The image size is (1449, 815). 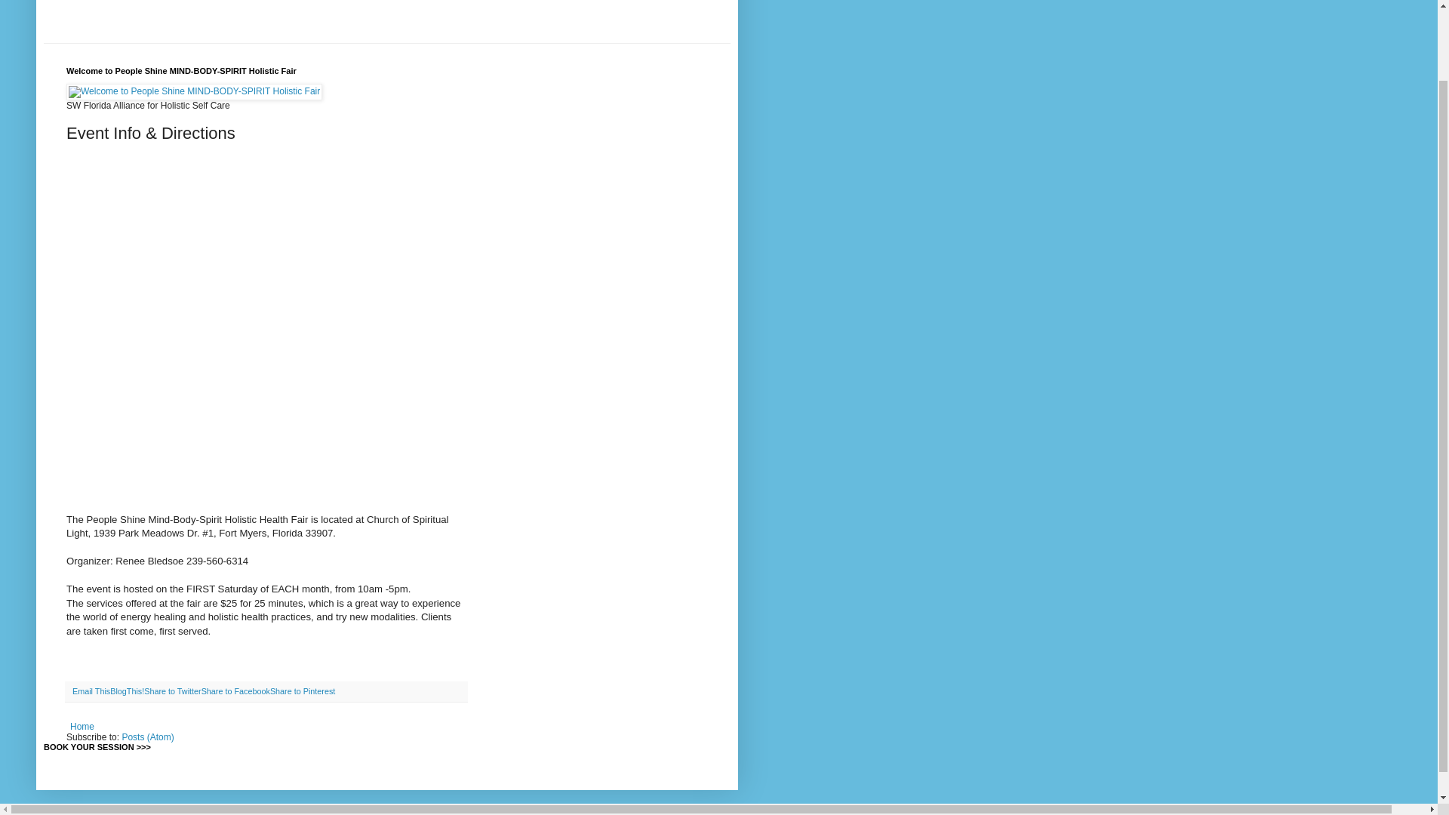 I want to click on Share to Facebook, so click(x=235, y=691).